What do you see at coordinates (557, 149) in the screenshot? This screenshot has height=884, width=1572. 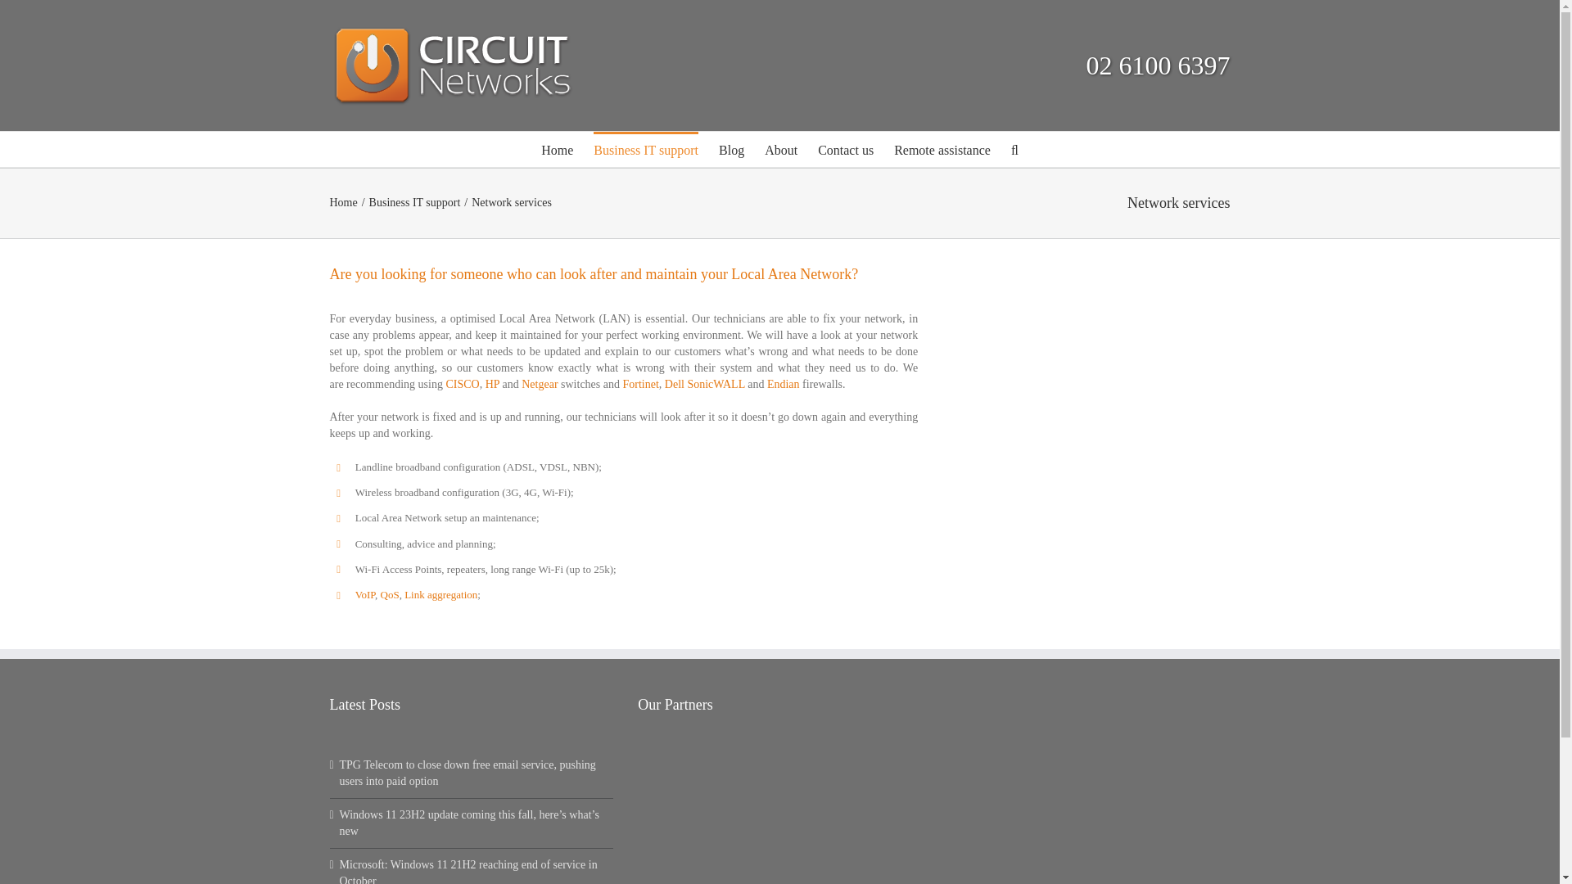 I see `Home` at bounding box center [557, 149].